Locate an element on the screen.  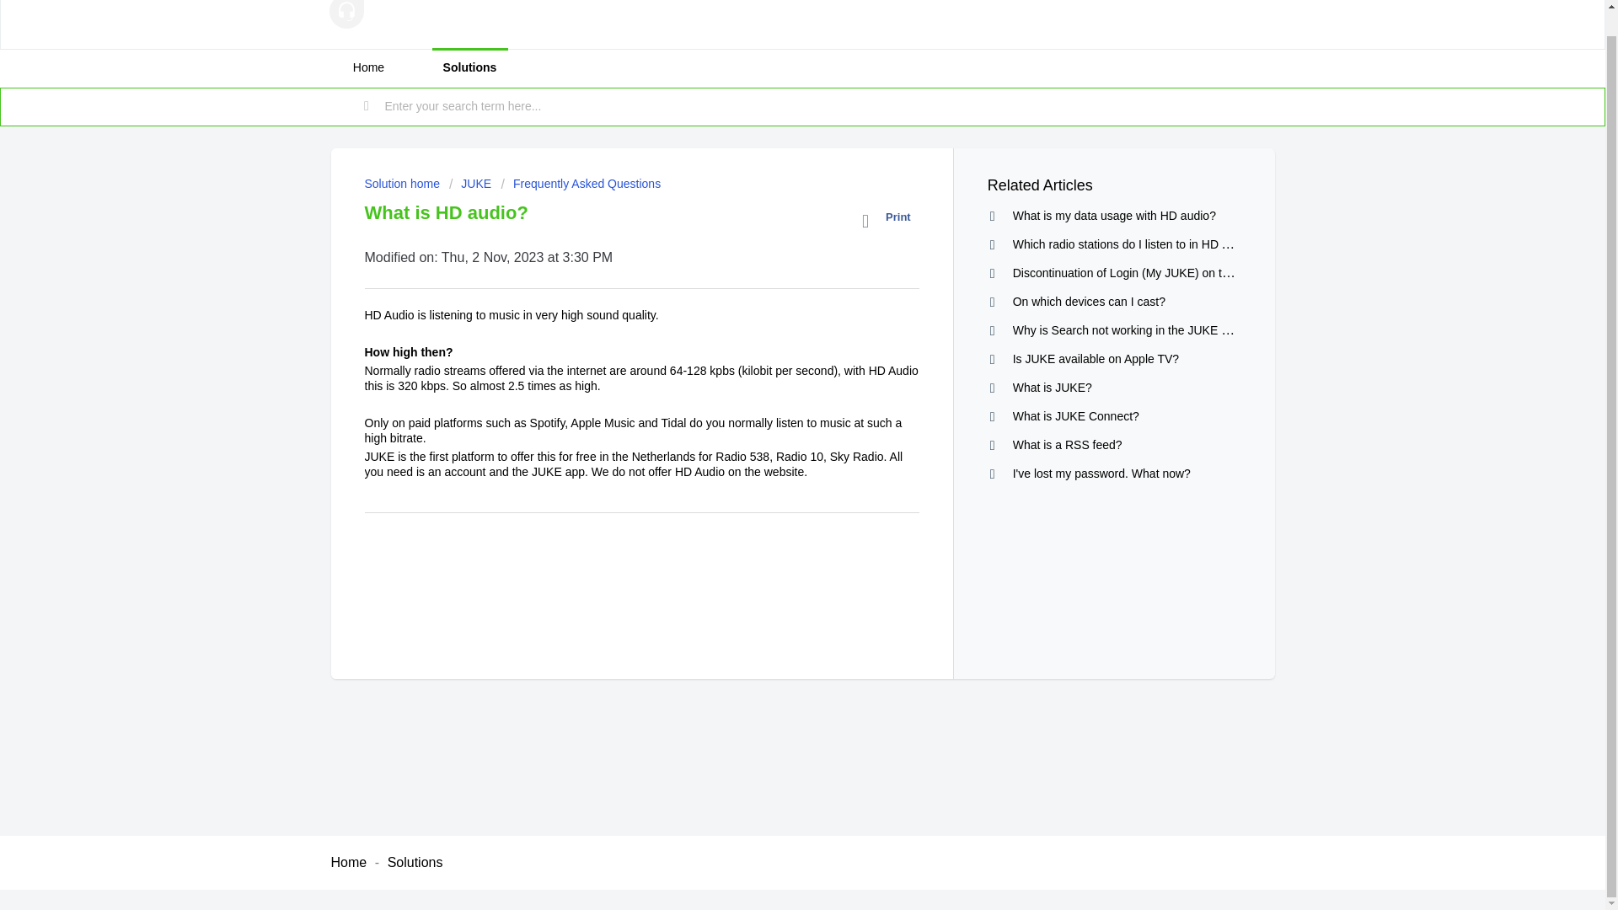
Home is located at coordinates (348, 863).